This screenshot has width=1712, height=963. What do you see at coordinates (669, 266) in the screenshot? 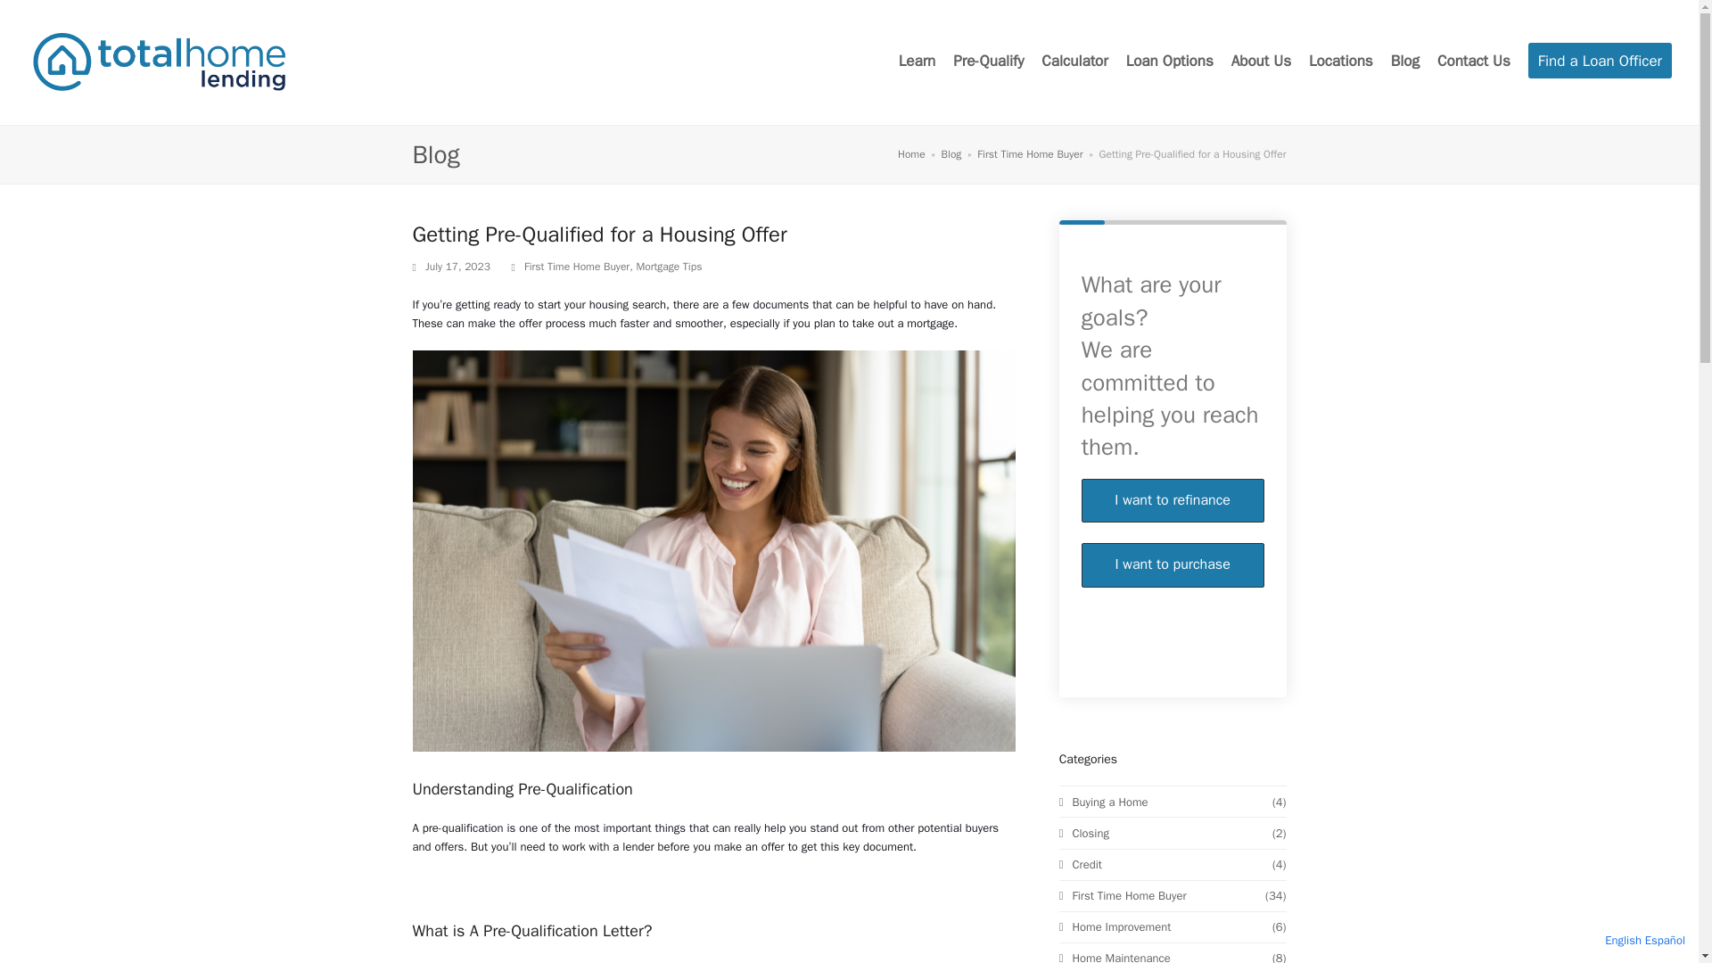
I see `Mortgage Tips` at bounding box center [669, 266].